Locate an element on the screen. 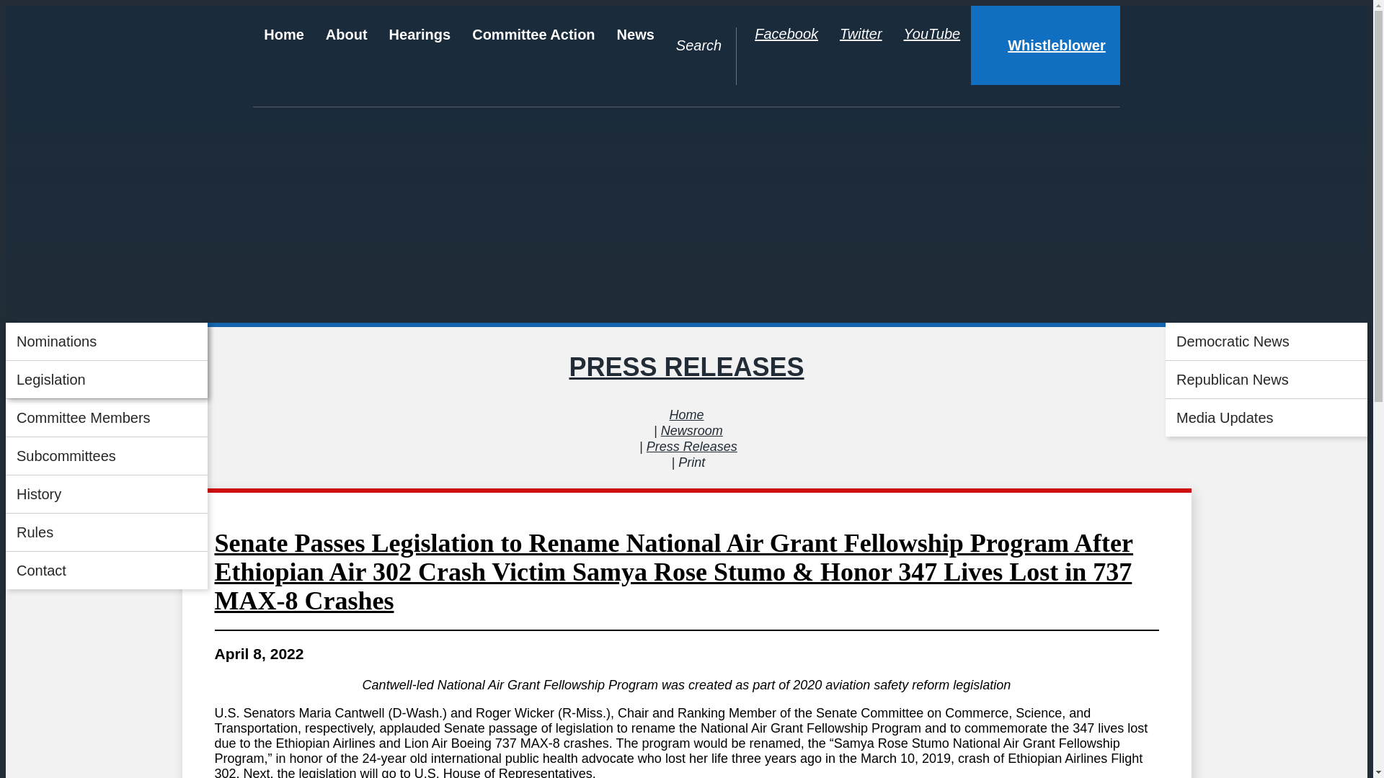 The height and width of the screenshot is (778, 1384). History is located at coordinates (107, 493).